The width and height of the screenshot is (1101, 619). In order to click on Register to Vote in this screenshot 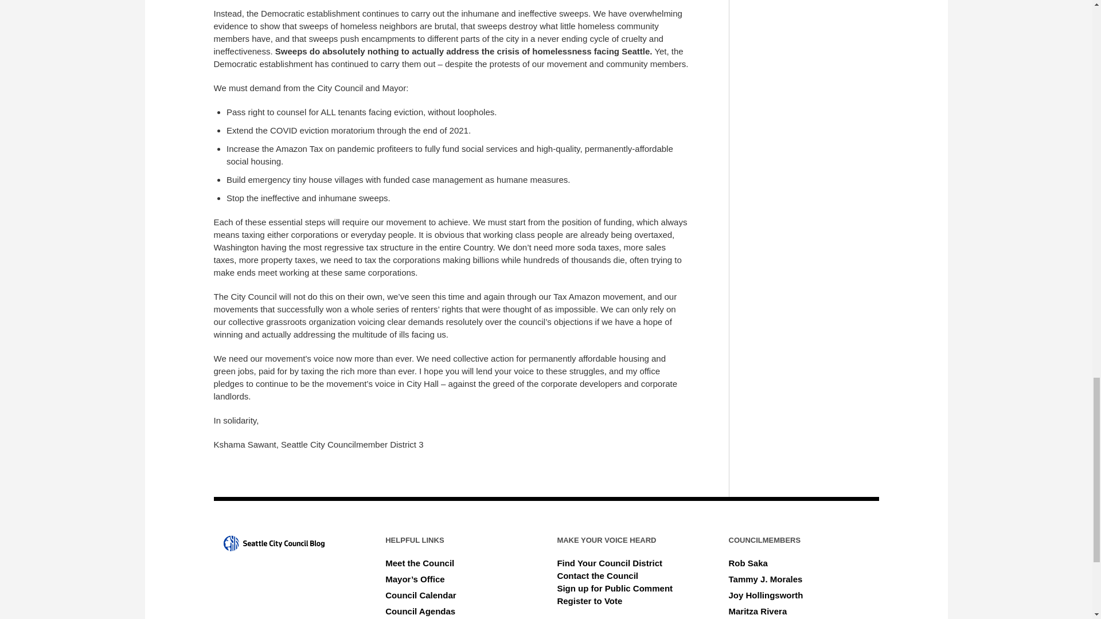, I will do `click(589, 601)`.